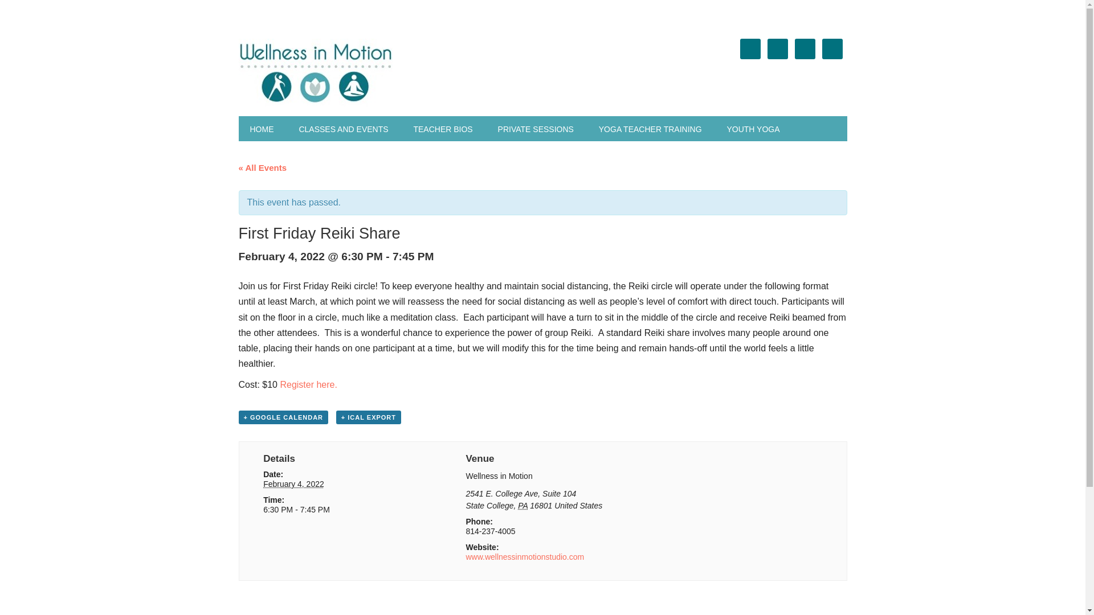  Describe the element at coordinates (293, 484) in the screenshot. I see `2022-02-04` at that location.